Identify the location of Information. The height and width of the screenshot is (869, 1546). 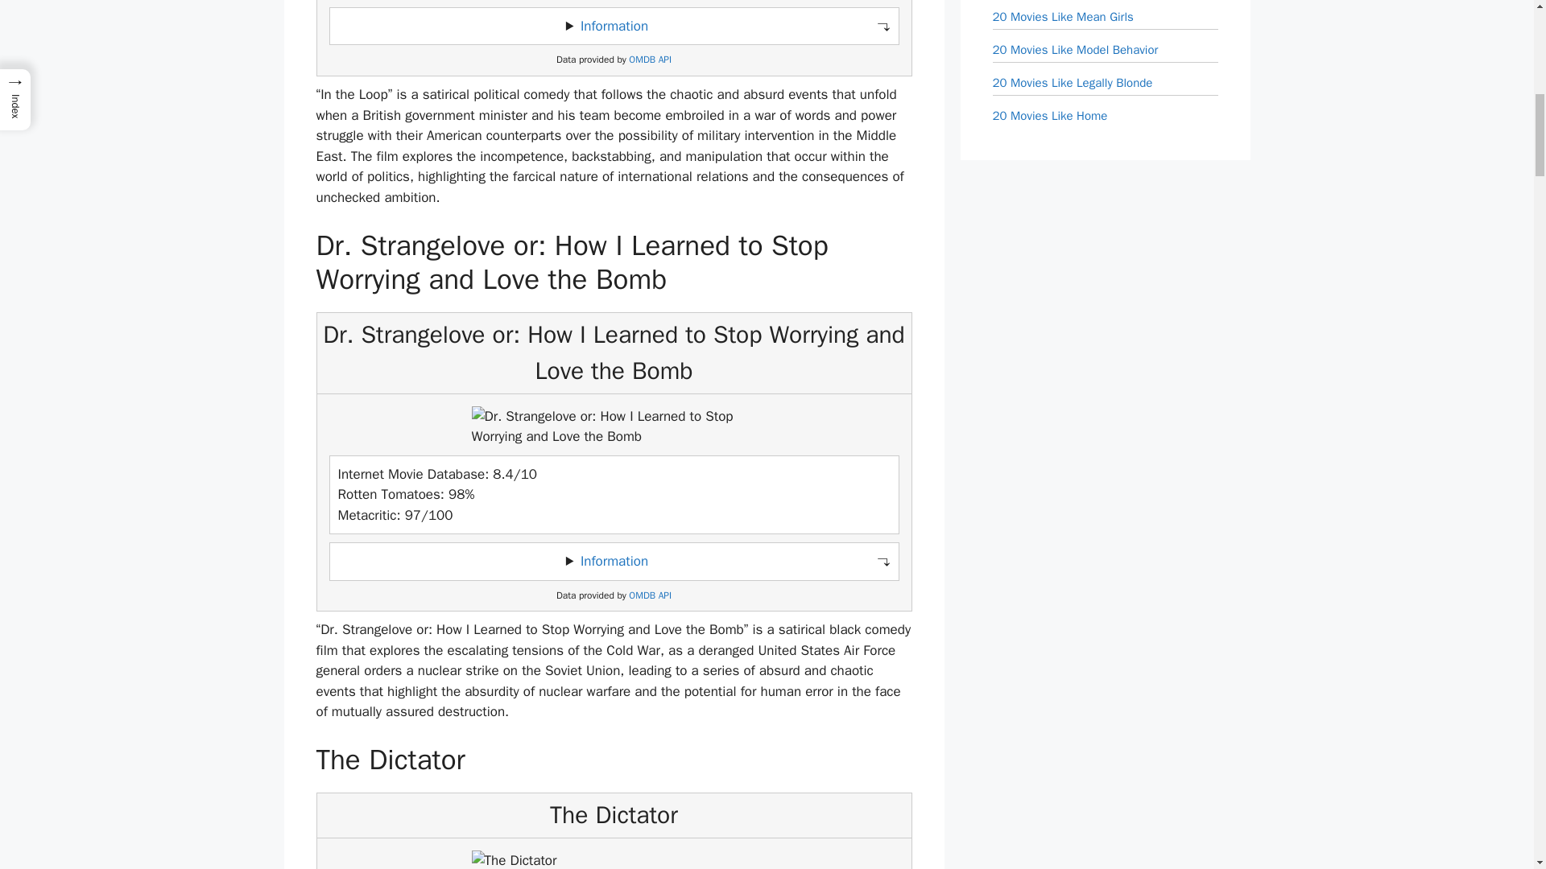
(614, 26).